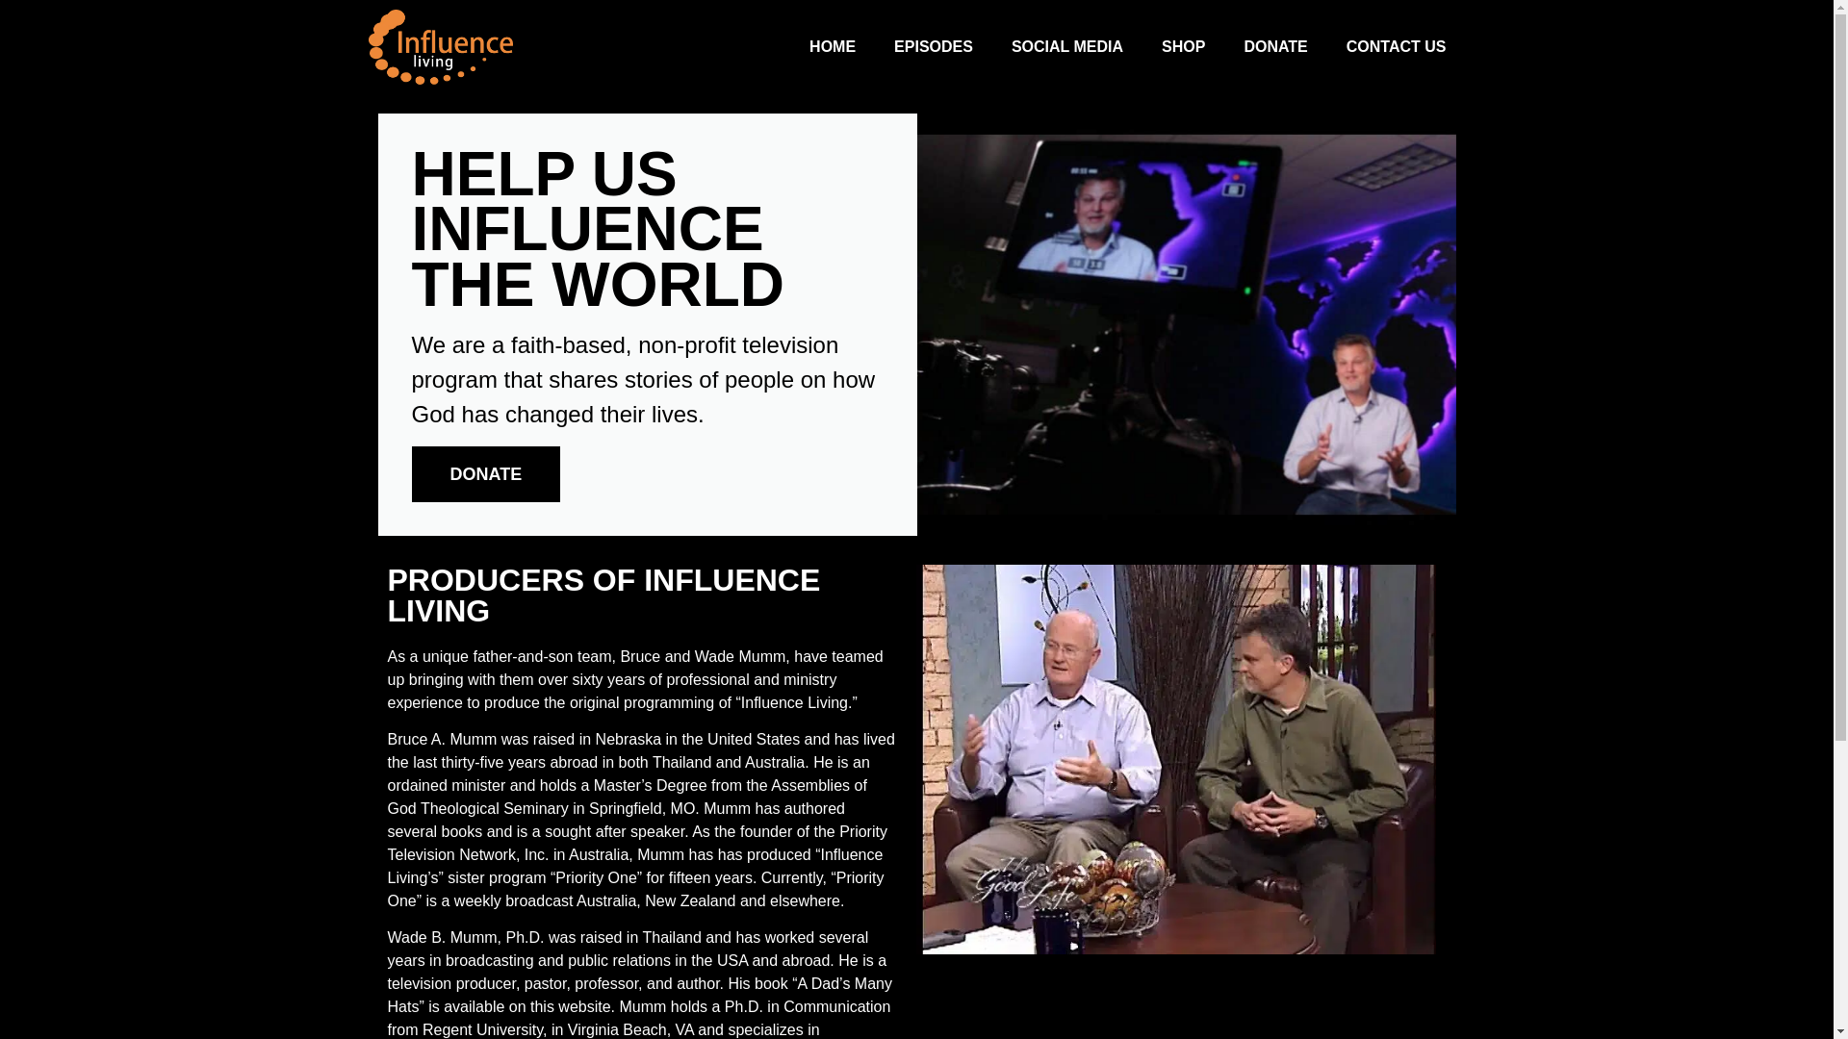 This screenshot has height=1039, width=1848. Describe the element at coordinates (1182, 46) in the screenshot. I see `SHOP` at that location.